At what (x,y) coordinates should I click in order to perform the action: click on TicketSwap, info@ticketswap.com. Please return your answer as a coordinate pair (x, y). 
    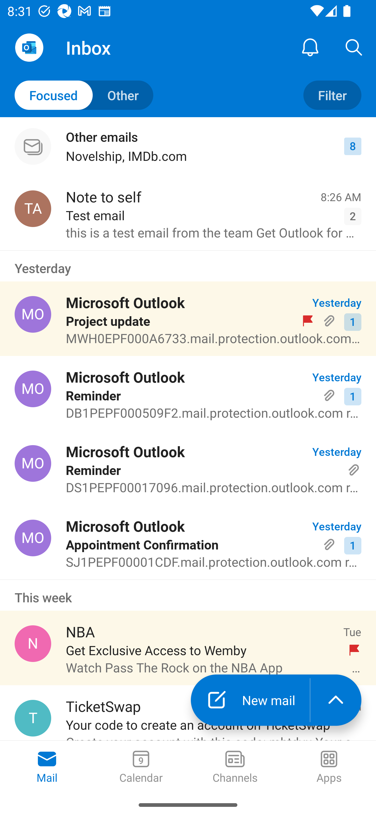
    Looking at the image, I should click on (33, 718).